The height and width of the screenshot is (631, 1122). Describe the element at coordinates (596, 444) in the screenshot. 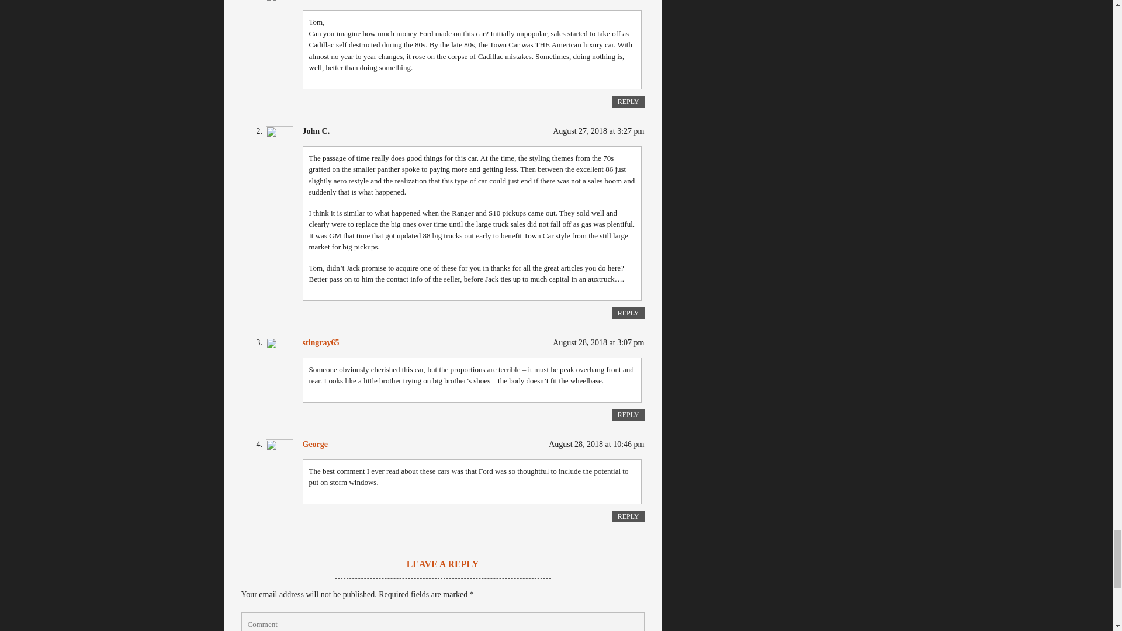

I see `August 28, 2018 at 10:46 pm` at that location.